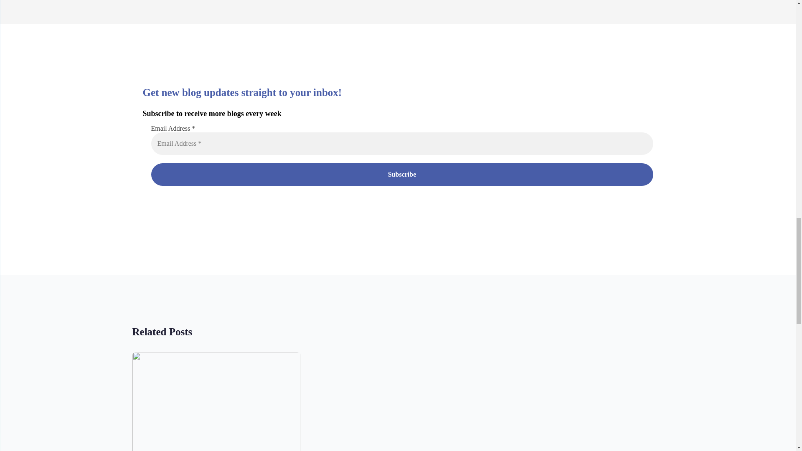  What do you see at coordinates (402, 174) in the screenshot?
I see `Subscribe` at bounding box center [402, 174].